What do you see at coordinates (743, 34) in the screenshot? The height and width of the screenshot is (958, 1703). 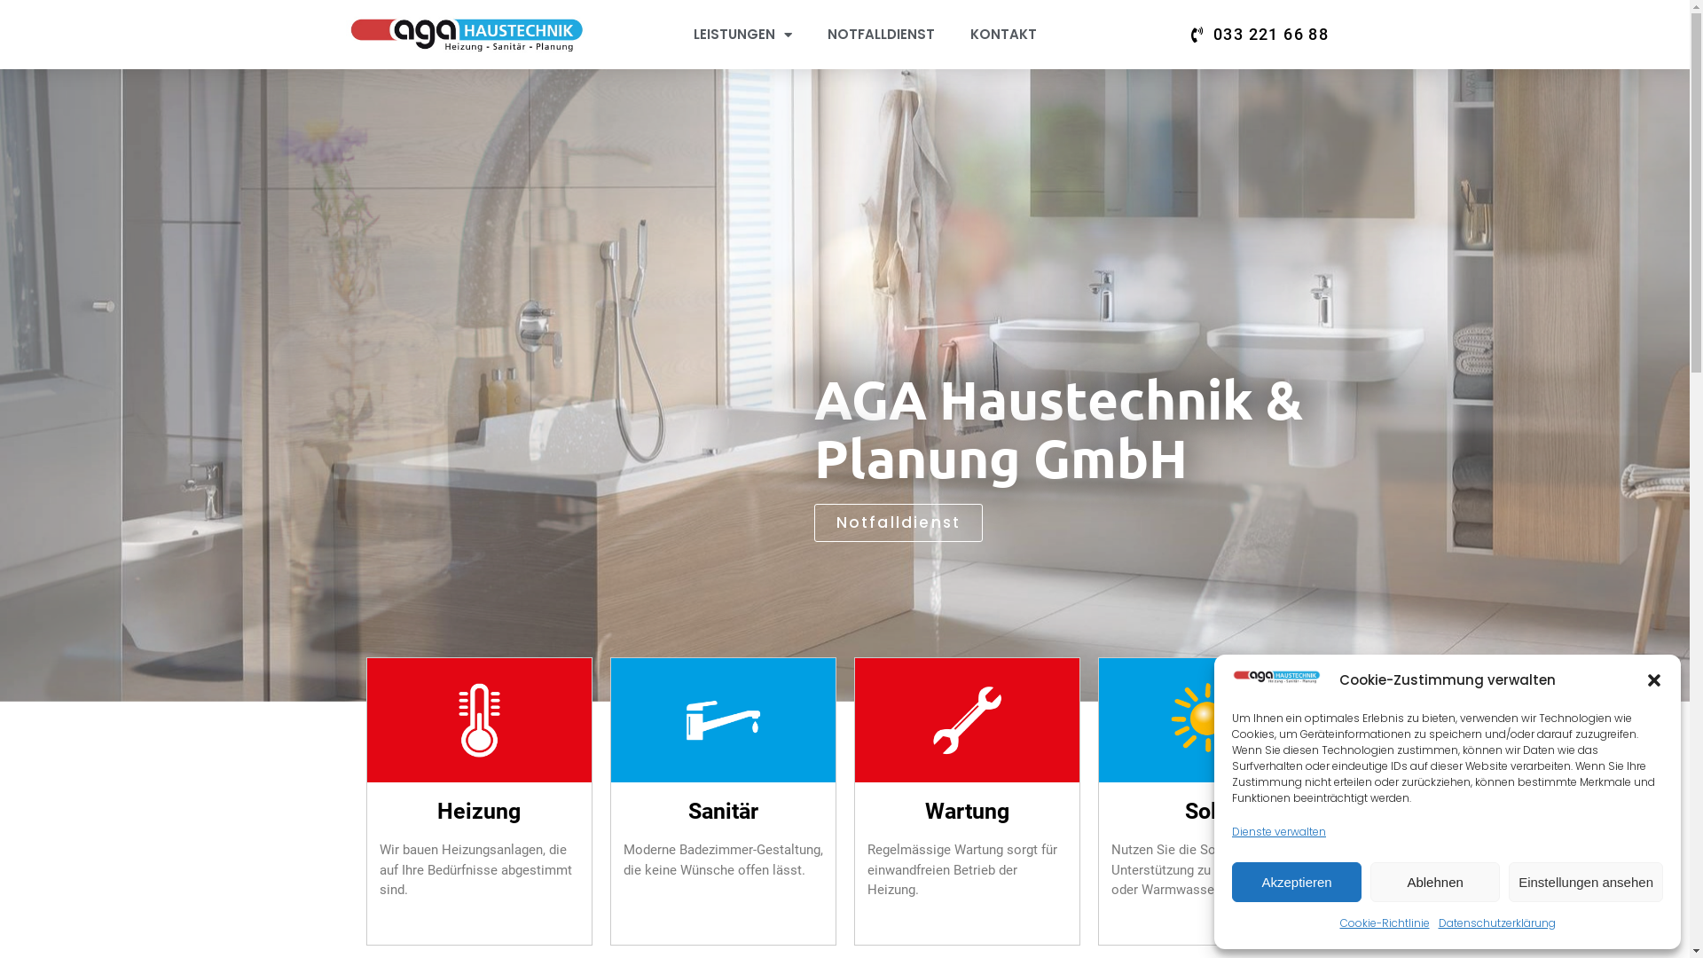 I see `LEISTUNGEN` at bounding box center [743, 34].